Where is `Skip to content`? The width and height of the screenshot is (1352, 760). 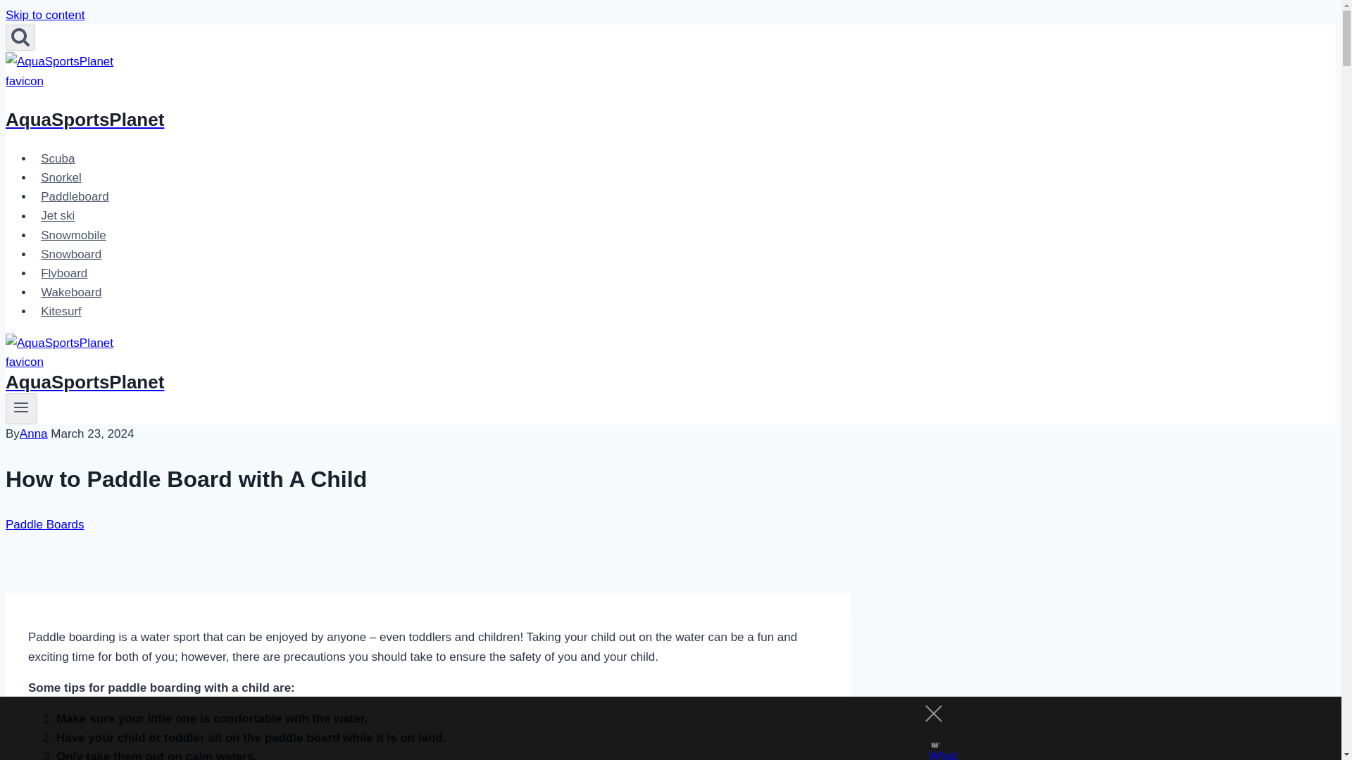
Skip to content is located at coordinates (44, 15).